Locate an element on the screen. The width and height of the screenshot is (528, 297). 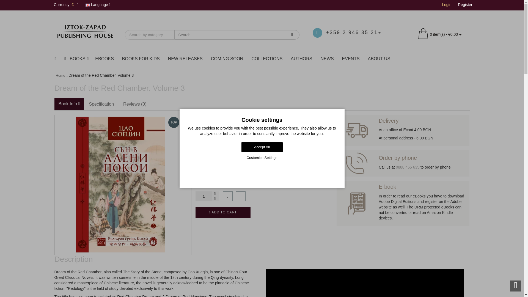
Cao Xueqin is located at coordinates (312, 140).